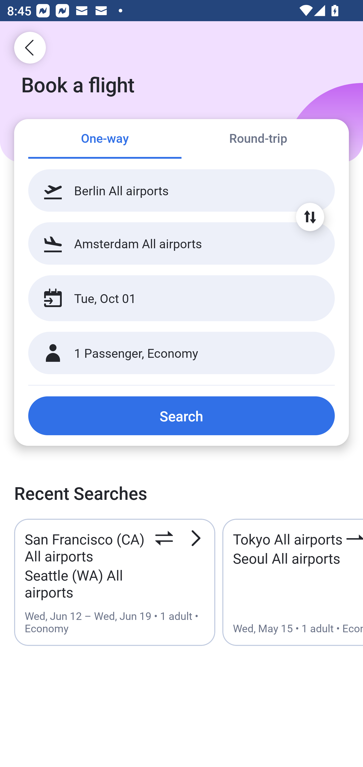  I want to click on Tue, Oct 01, so click(171, 298).